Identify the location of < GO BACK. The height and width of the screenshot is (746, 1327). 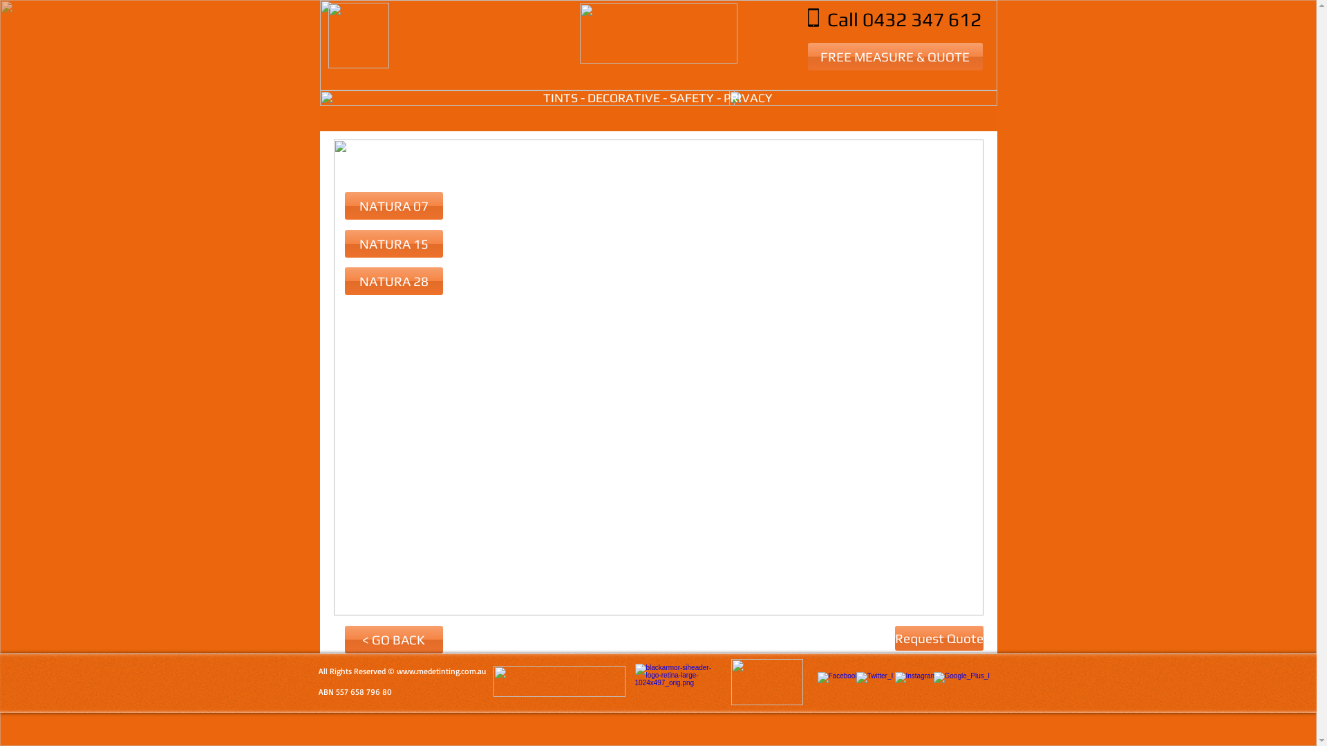
(393, 640).